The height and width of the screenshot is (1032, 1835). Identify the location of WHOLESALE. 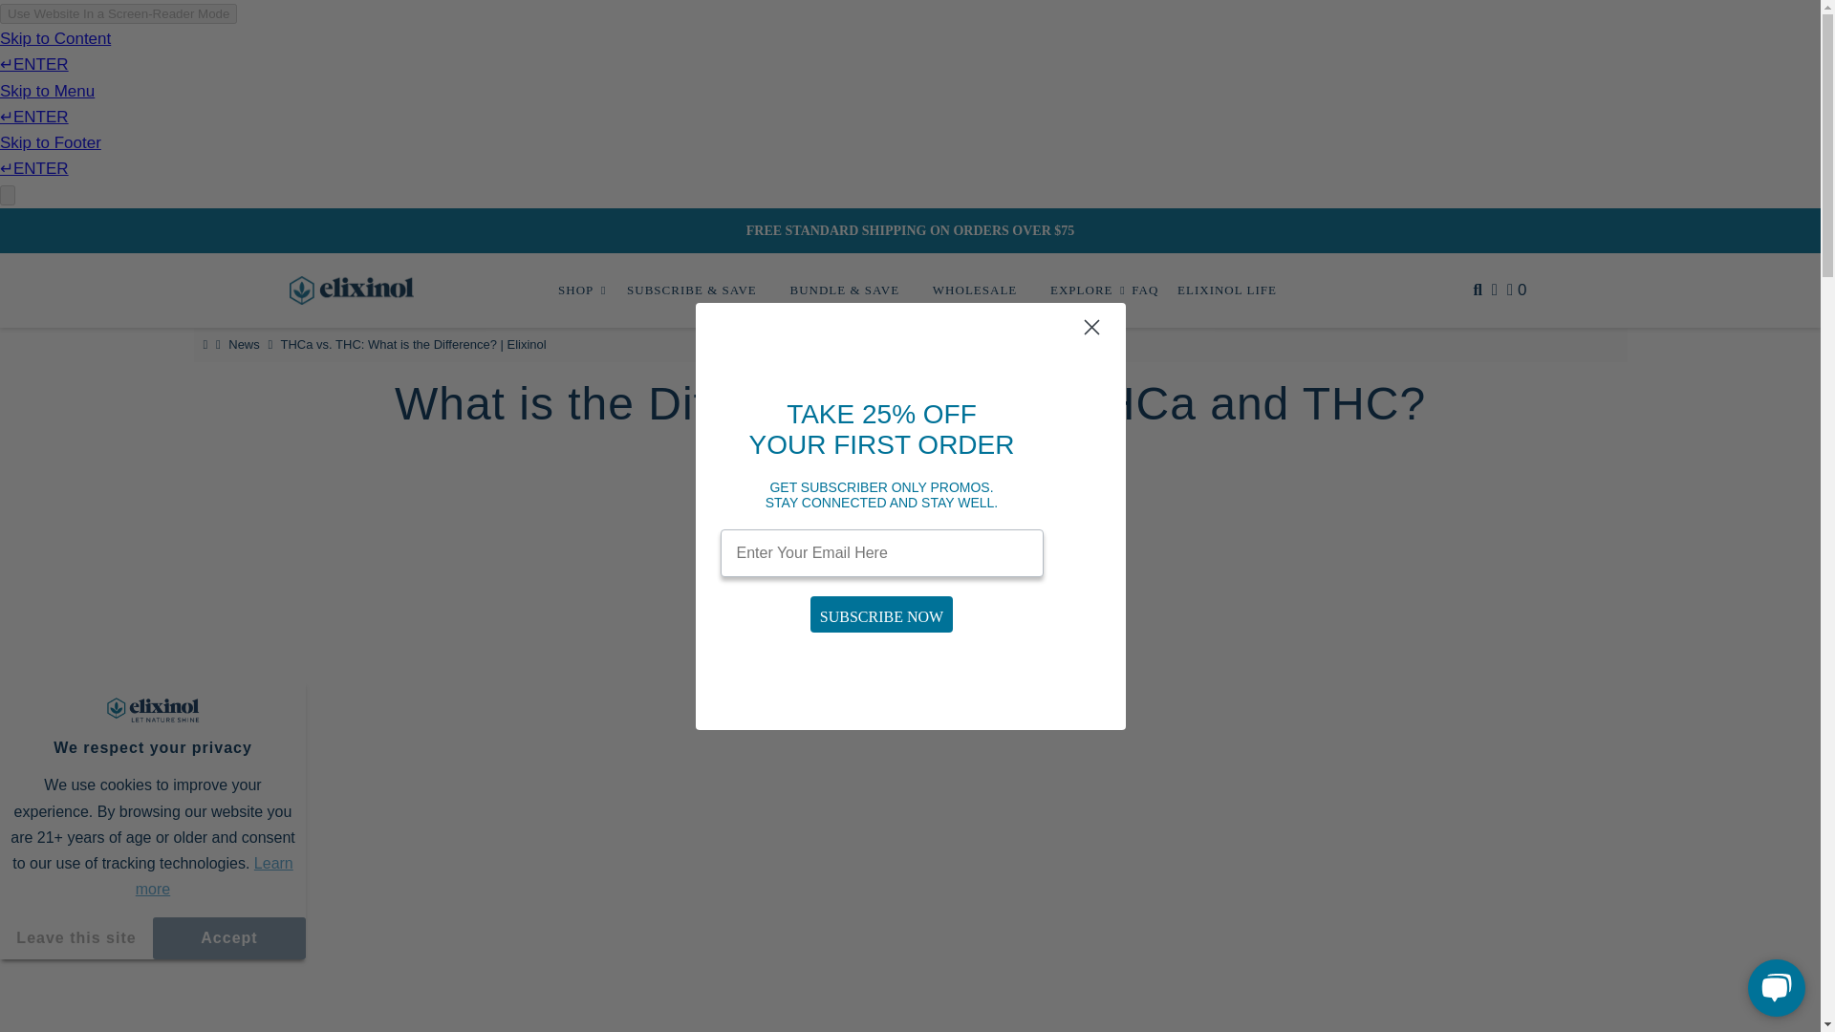
(975, 290).